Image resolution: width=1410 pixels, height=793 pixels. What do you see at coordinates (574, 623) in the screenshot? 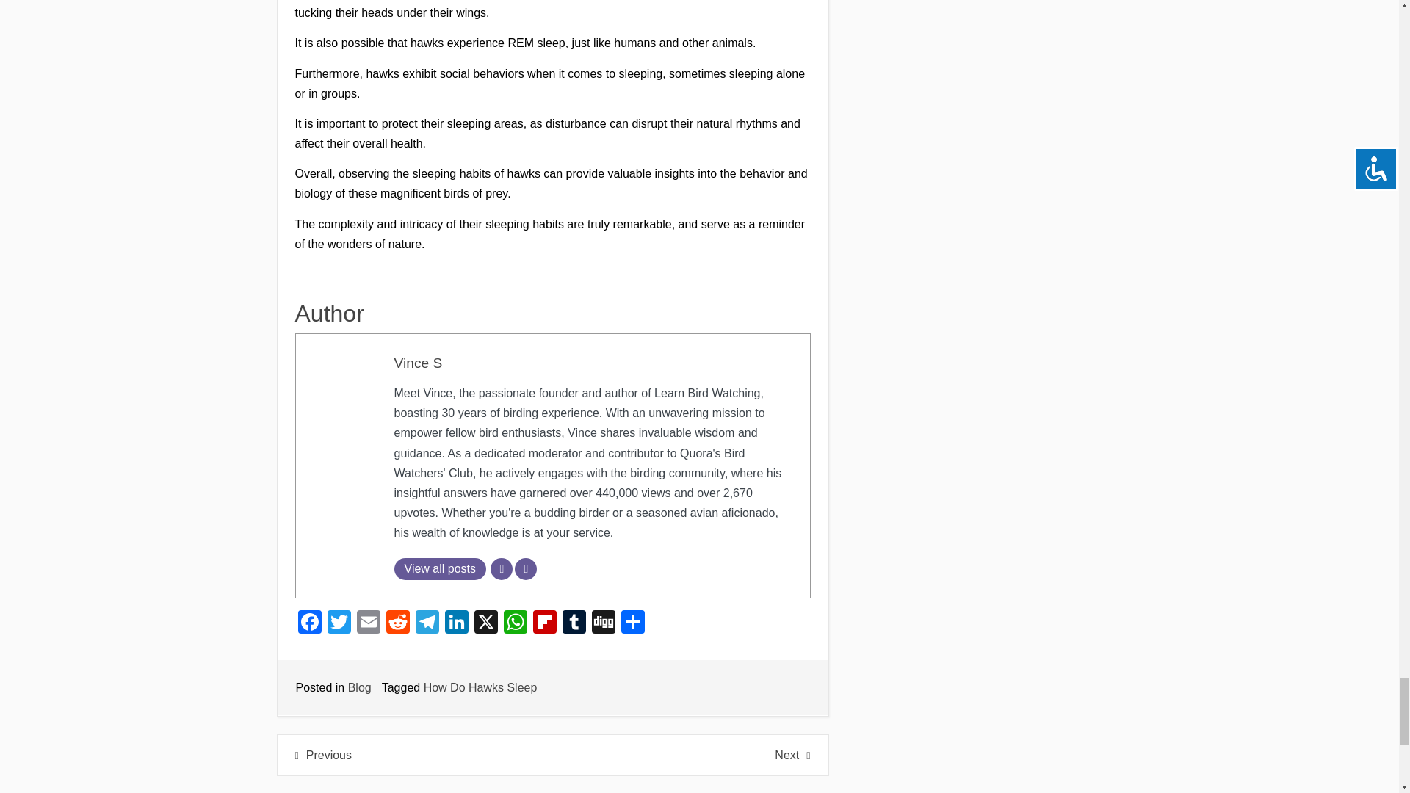
I see `Tumblr` at bounding box center [574, 623].